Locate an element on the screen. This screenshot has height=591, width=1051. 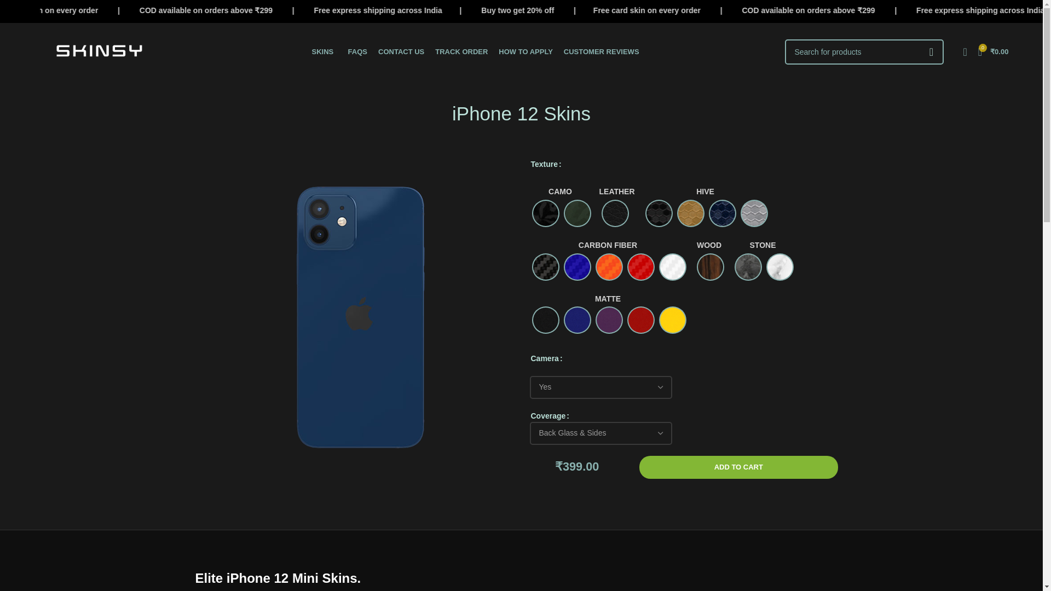
Gold Hive is located at coordinates (690, 213).